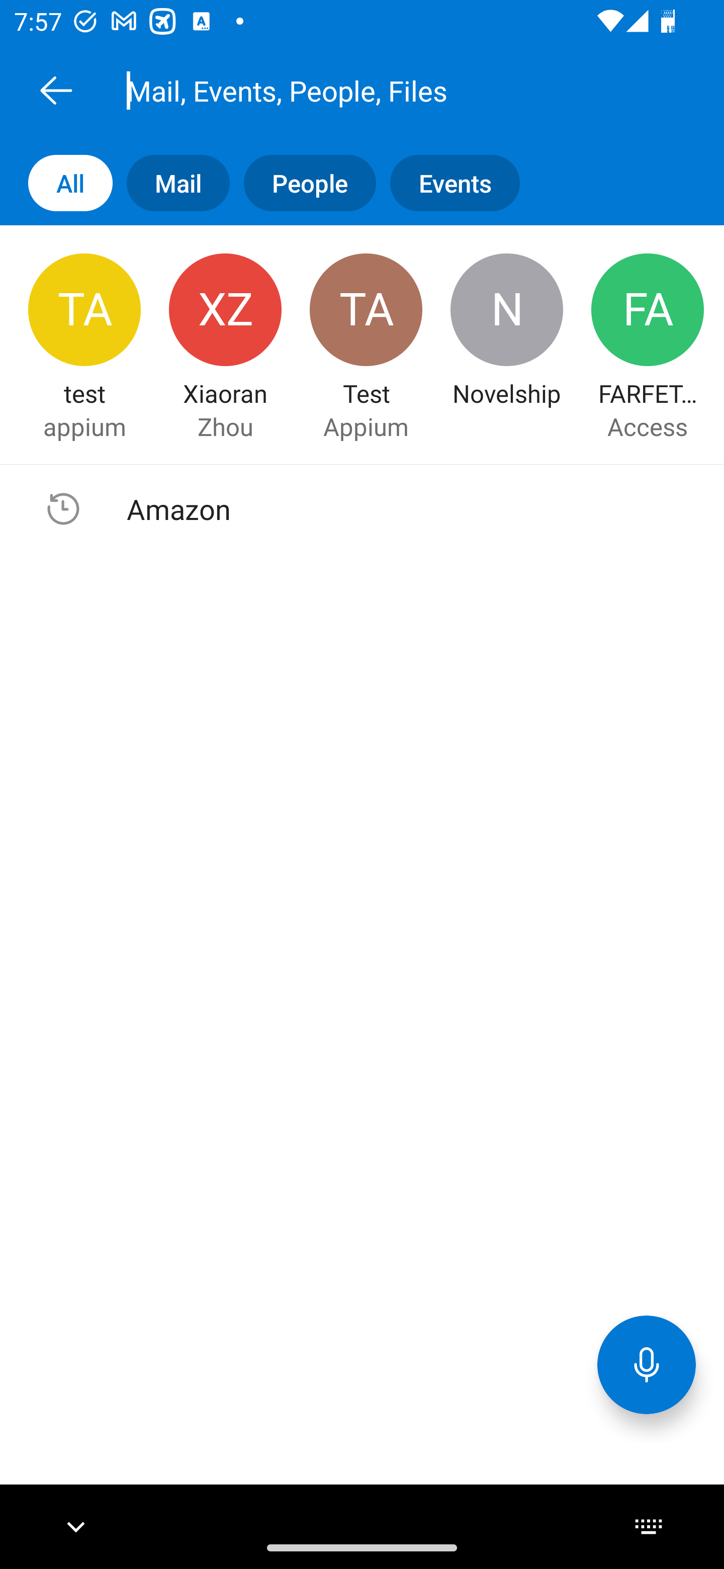  What do you see at coordinates (303, 183) in the screenshot?
I see `People` at bounding box center [303, 183].